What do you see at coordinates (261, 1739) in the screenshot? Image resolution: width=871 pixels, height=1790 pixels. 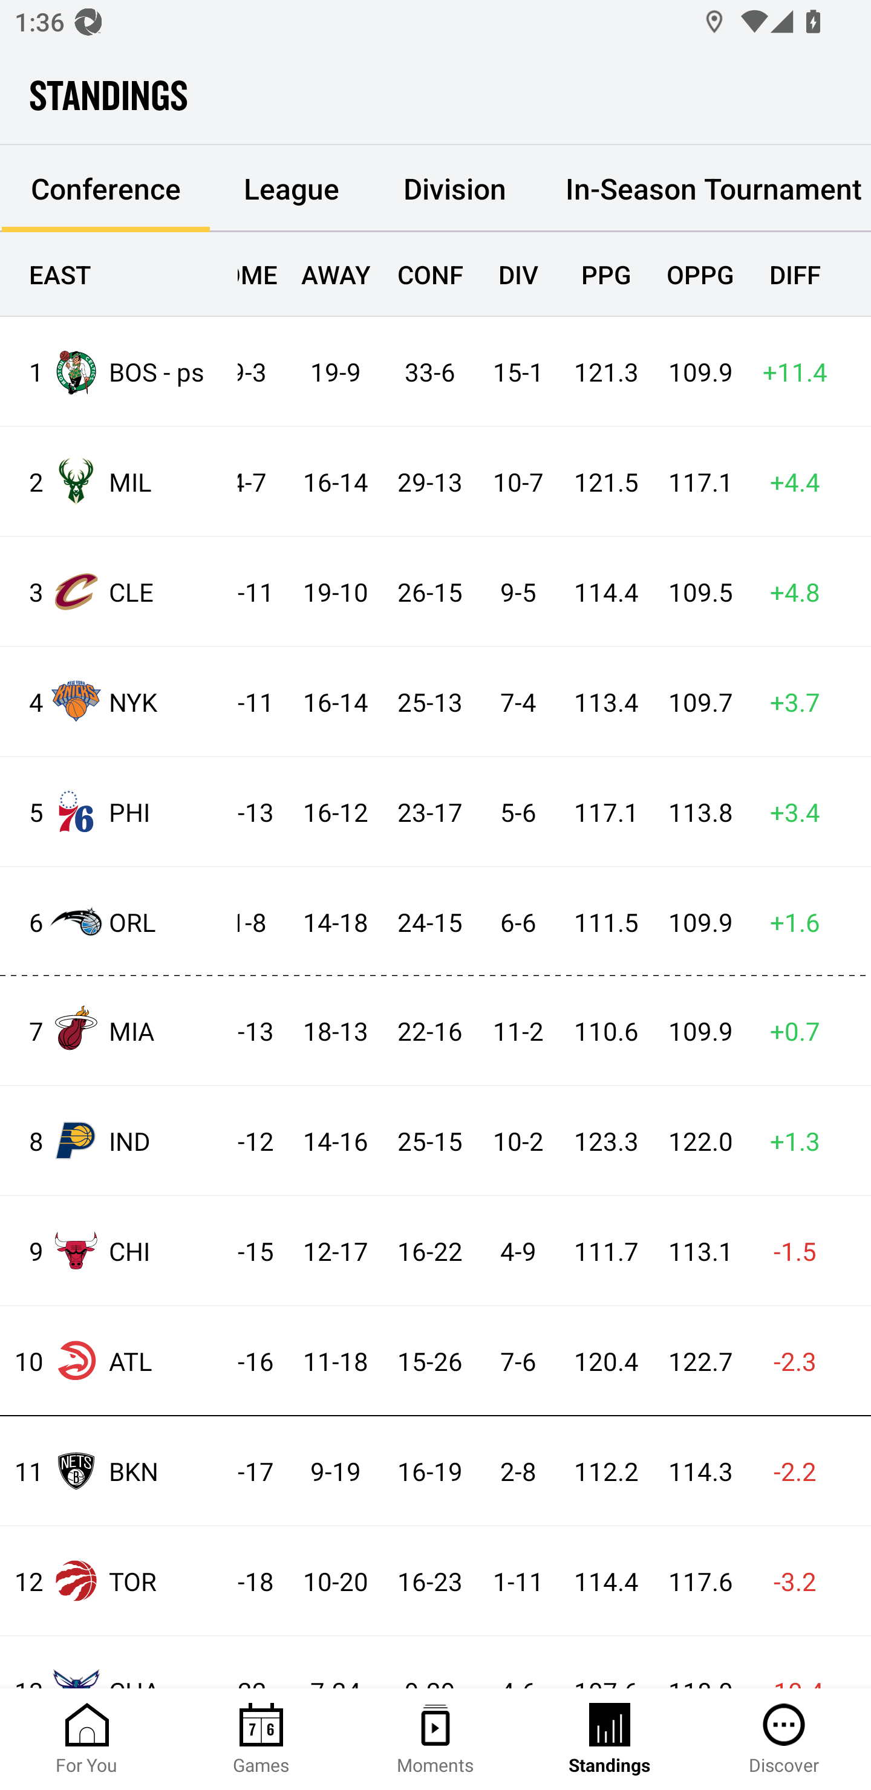 I see `Games` at bounding box center [261, 1739].